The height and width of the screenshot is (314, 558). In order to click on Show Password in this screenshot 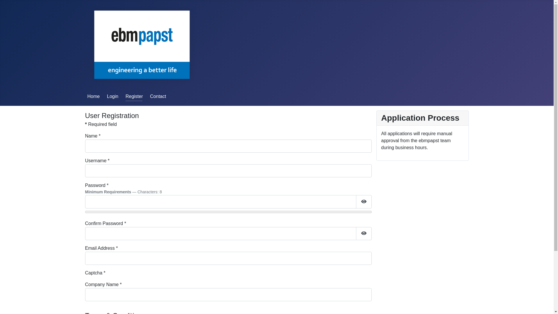, I will do `click(364, 234)`.